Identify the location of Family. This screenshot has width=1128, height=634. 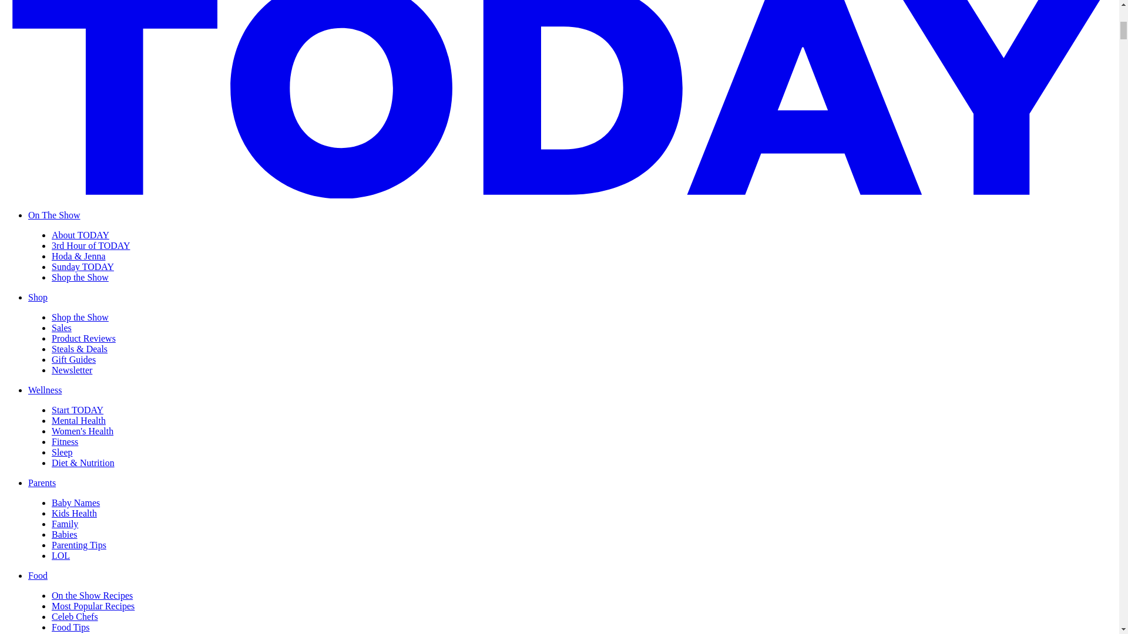
(65, 524).